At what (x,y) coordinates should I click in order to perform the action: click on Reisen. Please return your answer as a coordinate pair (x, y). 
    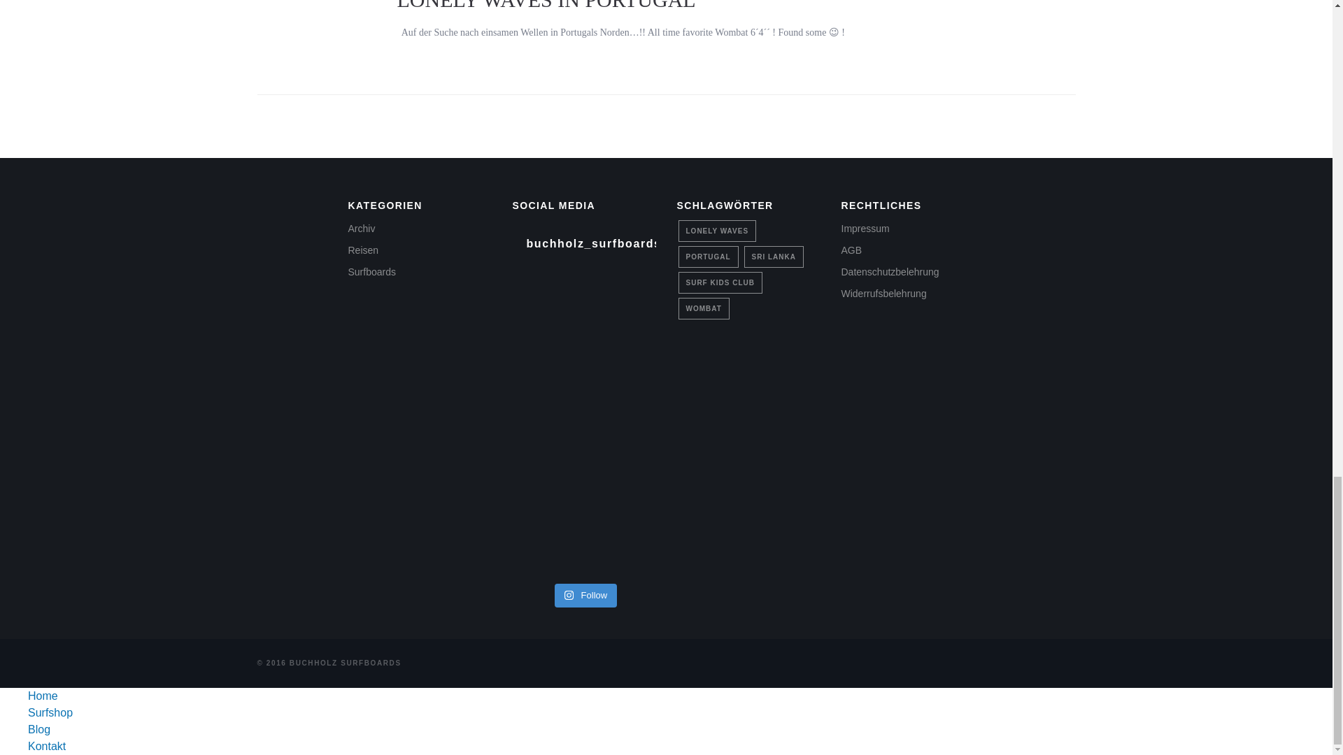
    Looking at the image, I should click on (363, 250).